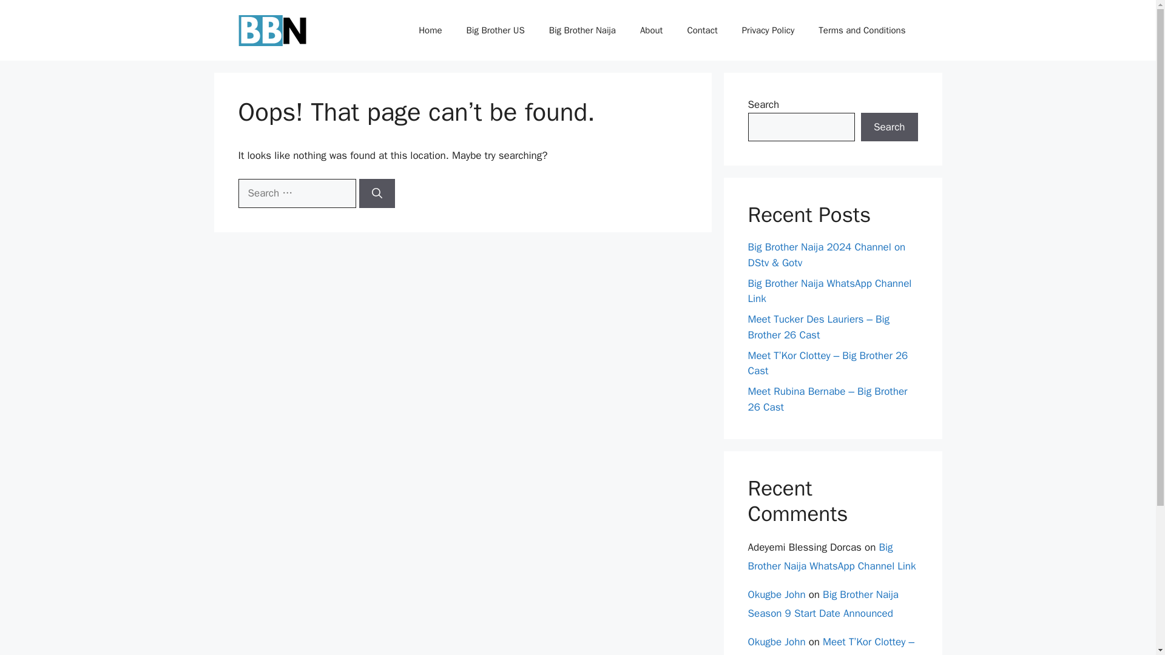 The height and width of the screenshot is (655, 1165). I want to click on Big Brother US, so click(495, 30).